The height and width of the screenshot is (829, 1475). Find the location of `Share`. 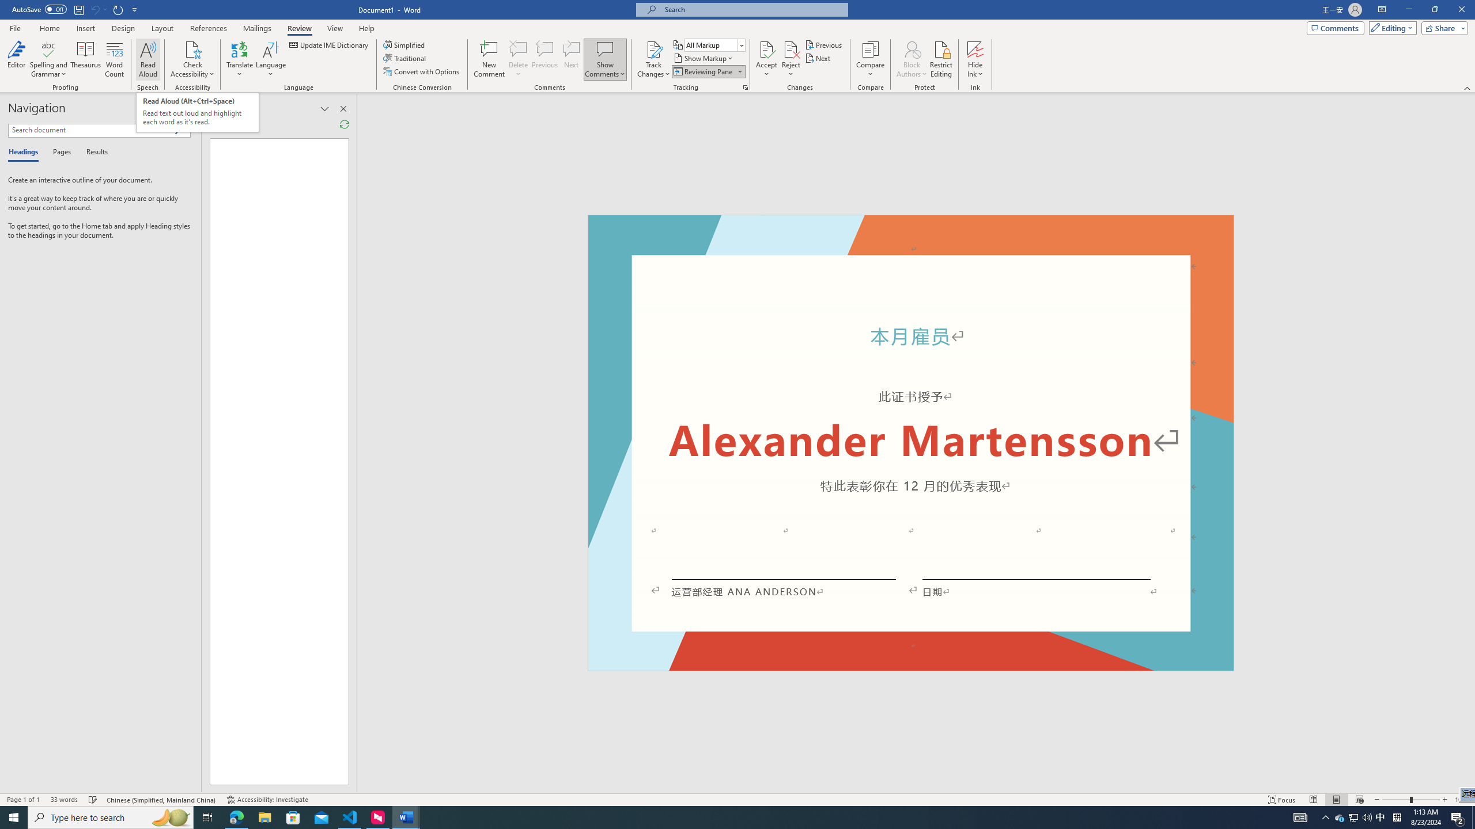

Share is located at coordinates (1443, 28).